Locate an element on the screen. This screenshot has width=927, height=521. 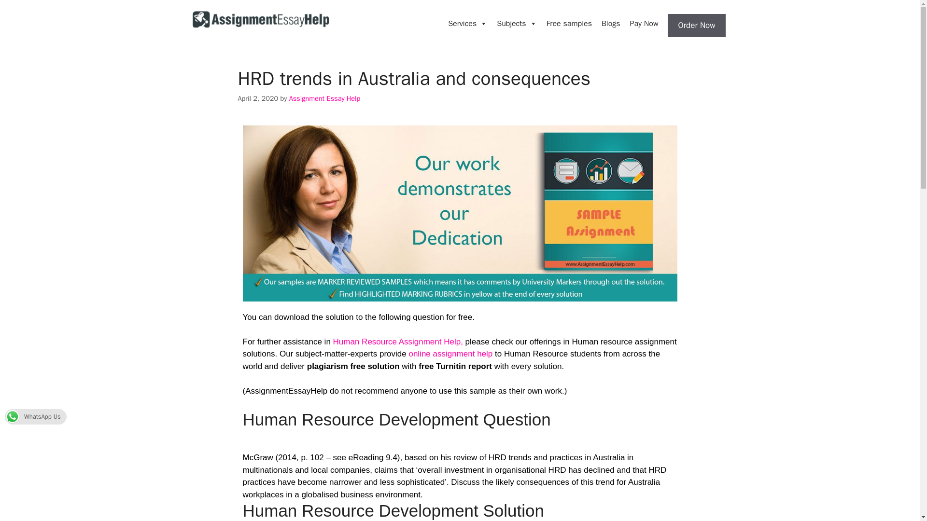
Pay Now is located at coordinates (644, 24).